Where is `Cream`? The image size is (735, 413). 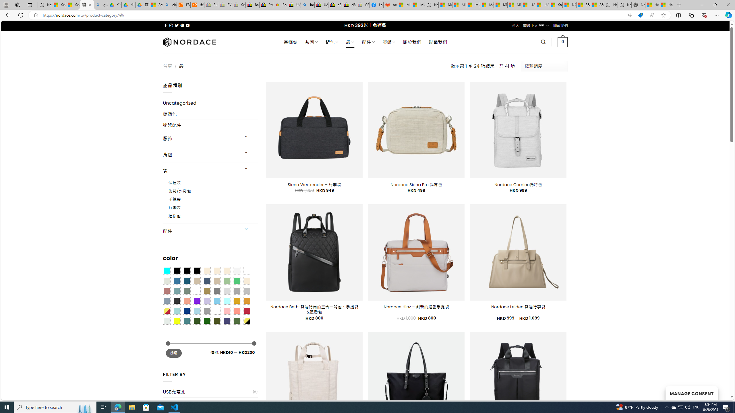
Cream is located at coordinates (227, 270).